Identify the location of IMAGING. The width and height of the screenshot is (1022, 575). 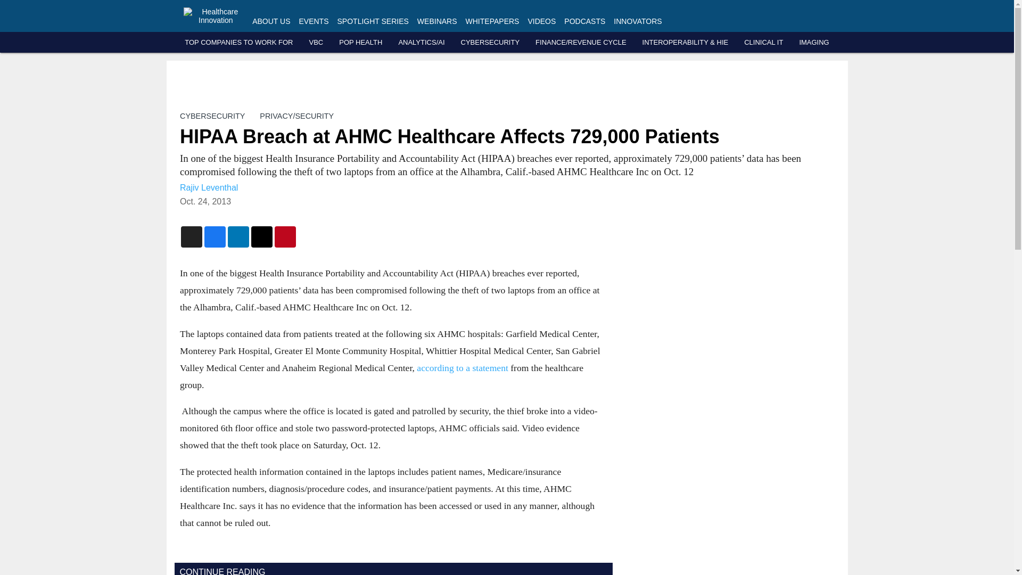
(814, 43).